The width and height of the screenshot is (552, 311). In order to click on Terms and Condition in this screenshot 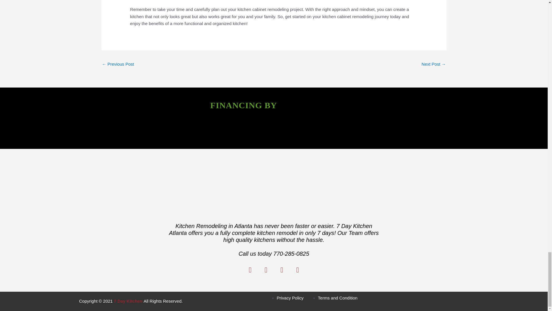, I will do `click(338, 298)`.